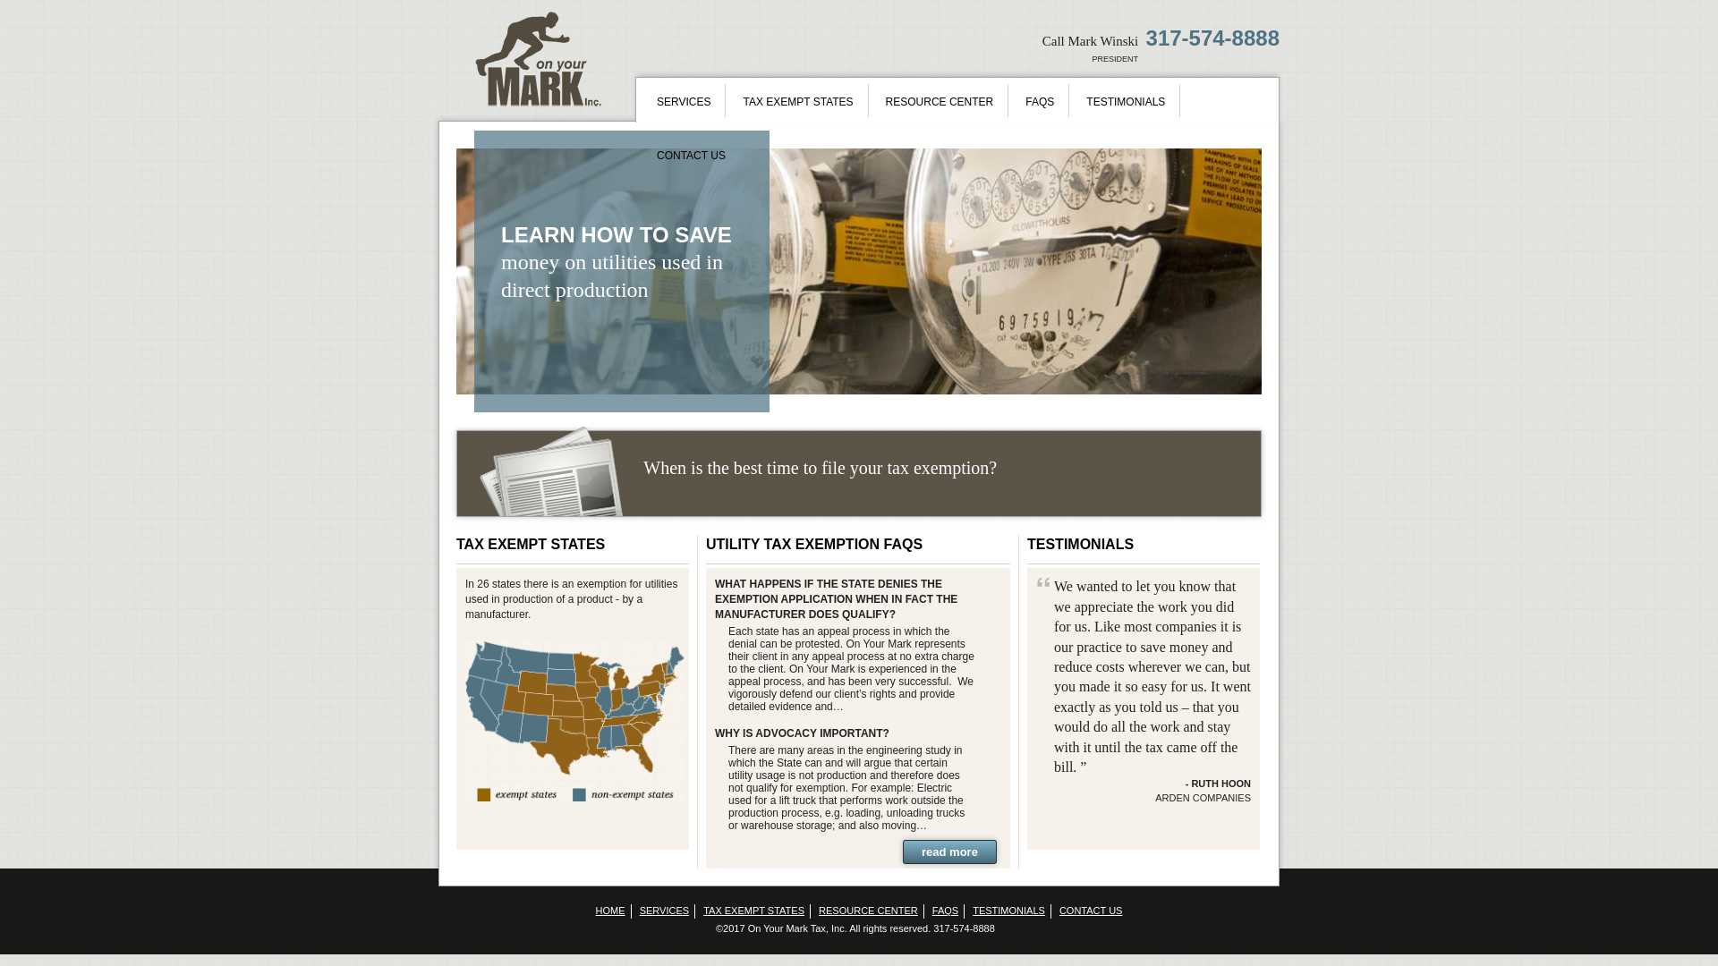 This screenshot has width=1718, height=966. What do you see at coordinates (1092, 911) in the screenshot?
I see `CONTACT US` at bounding box center [1092, 911].